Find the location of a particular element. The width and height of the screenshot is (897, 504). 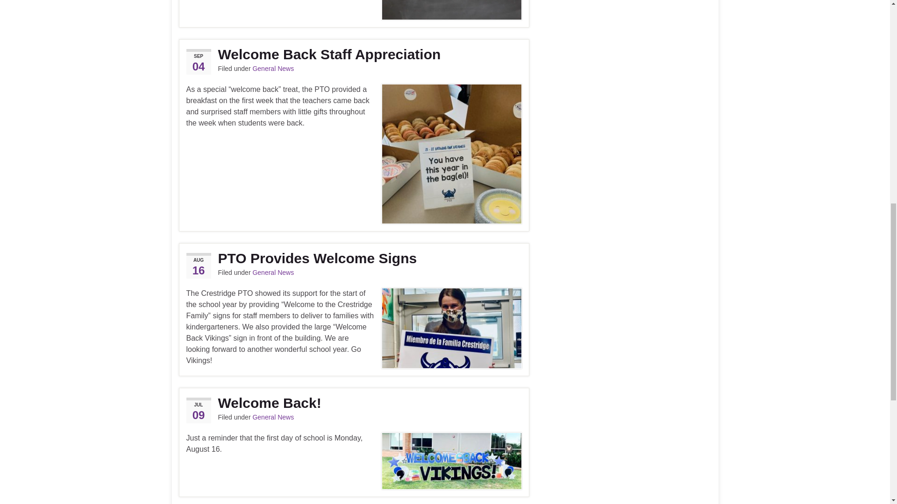

Welcome Back! is located at coordinates (353, 402).